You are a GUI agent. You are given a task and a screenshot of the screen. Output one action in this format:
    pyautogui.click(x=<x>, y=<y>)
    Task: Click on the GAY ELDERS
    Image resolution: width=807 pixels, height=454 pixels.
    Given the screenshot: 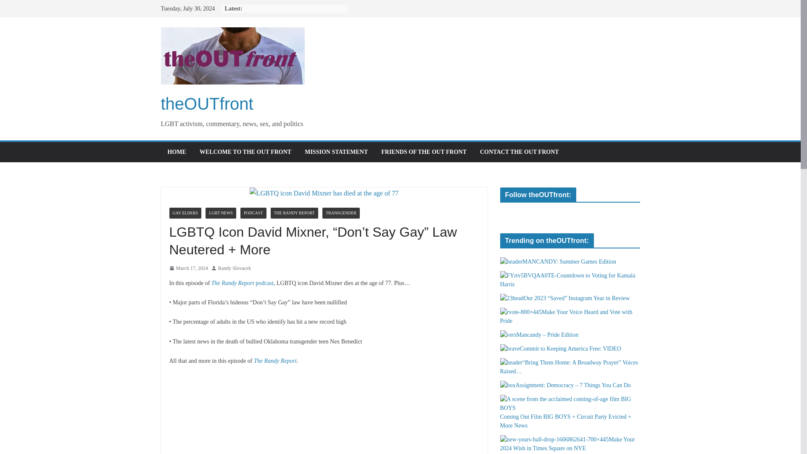 What is the action you would take?
    pyautogui.click(x=185, y=213)
    